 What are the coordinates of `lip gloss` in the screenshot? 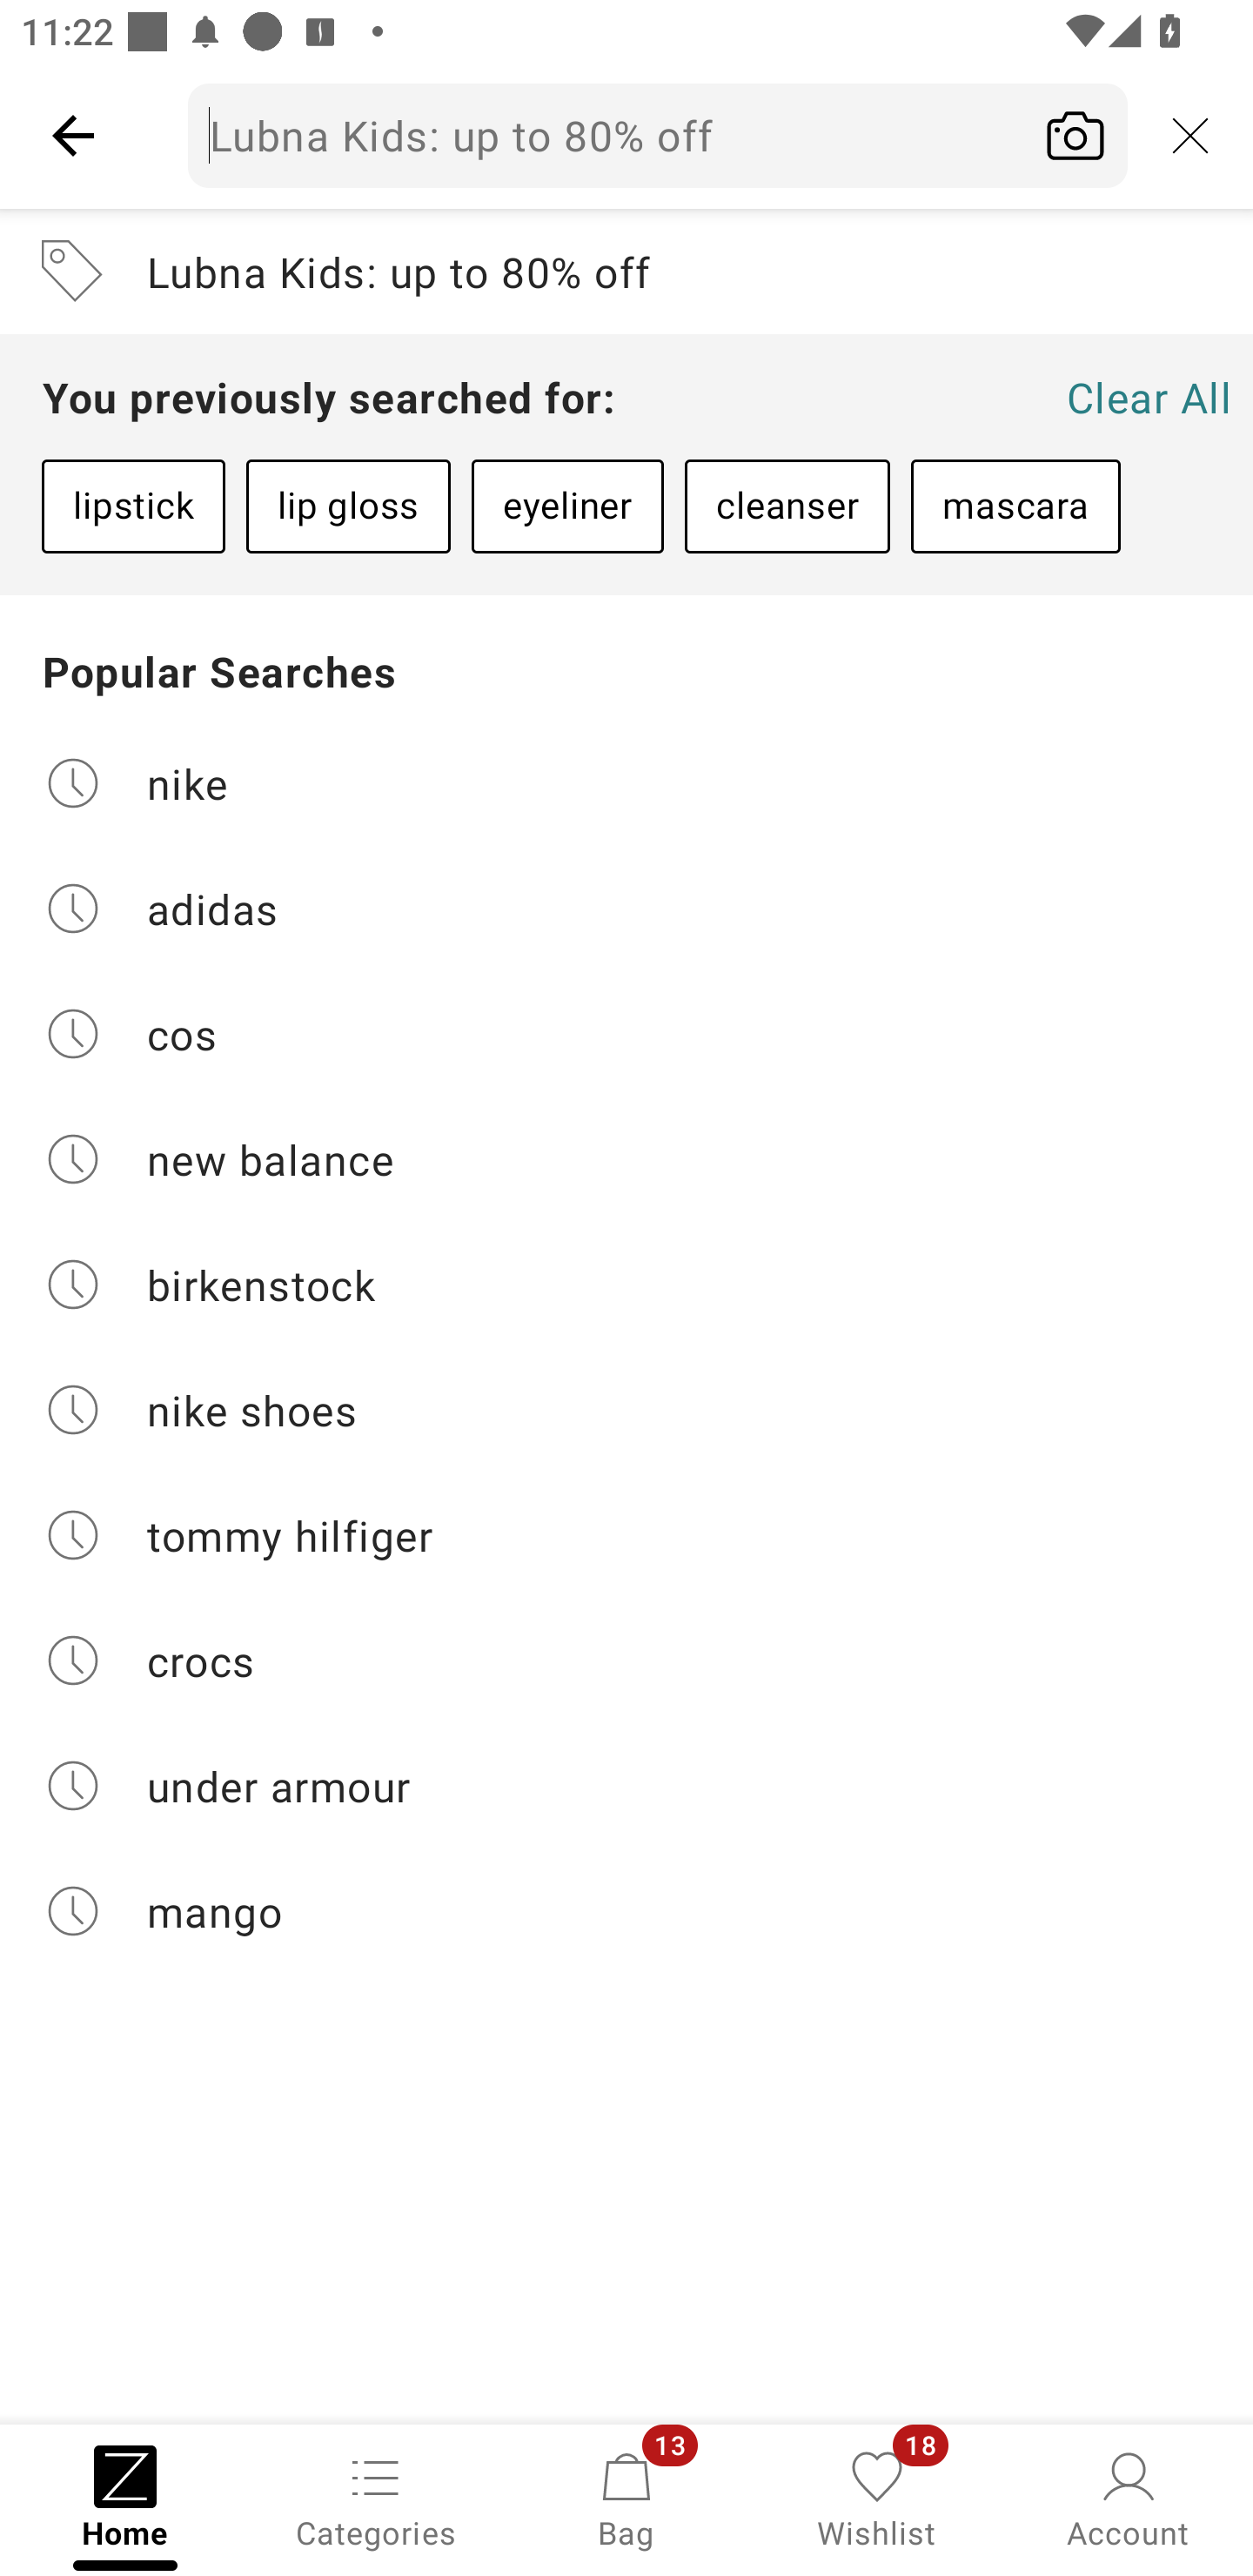 It's located at (348, 506).